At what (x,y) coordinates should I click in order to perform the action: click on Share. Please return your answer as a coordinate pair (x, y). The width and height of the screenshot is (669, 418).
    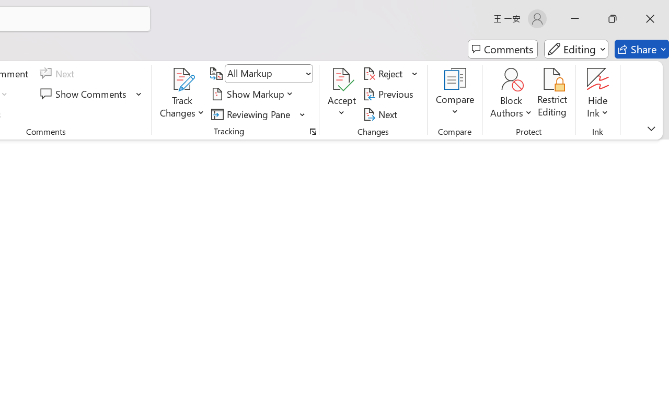
    Looking at the image, I should click on (642, 49).